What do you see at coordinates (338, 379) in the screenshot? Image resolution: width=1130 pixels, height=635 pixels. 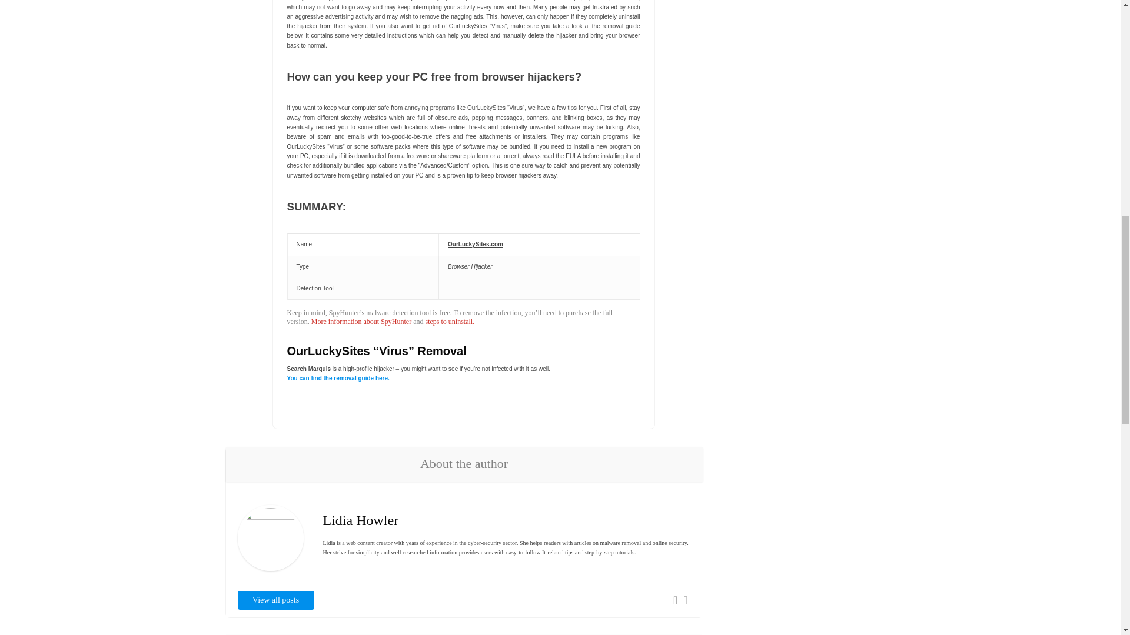 I see `You can find the removal guide here.` at bounding box center [338, 379].